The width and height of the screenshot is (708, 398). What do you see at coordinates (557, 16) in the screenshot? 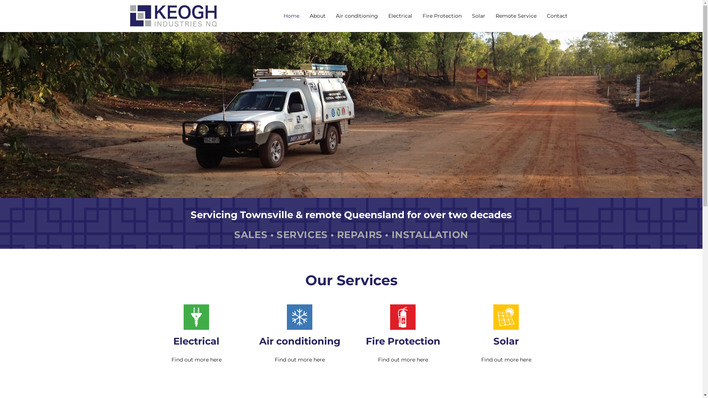
I see `Contact` at bounding box center [557, 16].